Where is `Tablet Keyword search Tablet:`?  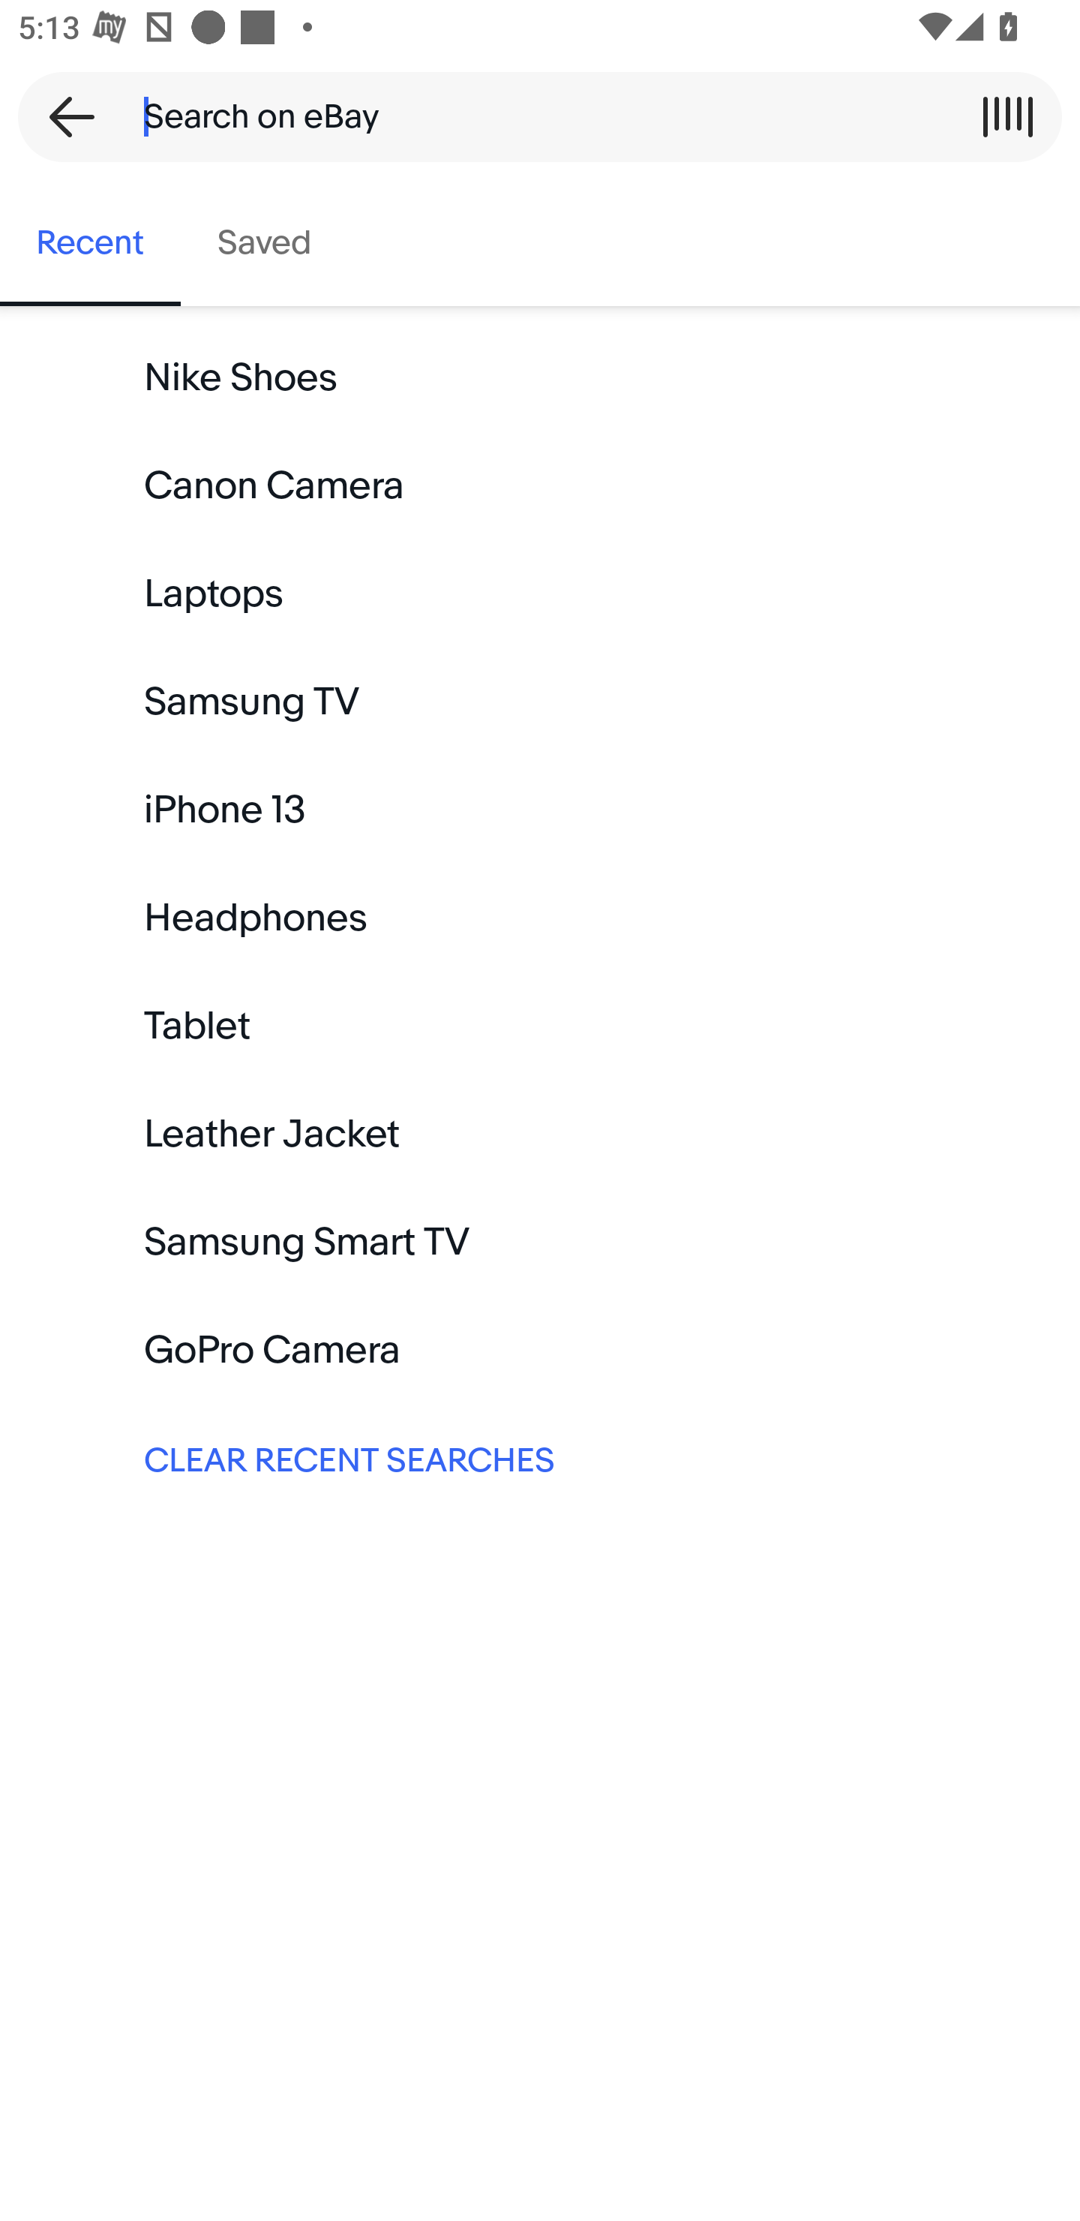
Tablet Keyword search Tablet: is located at coordinates (540, 1026).